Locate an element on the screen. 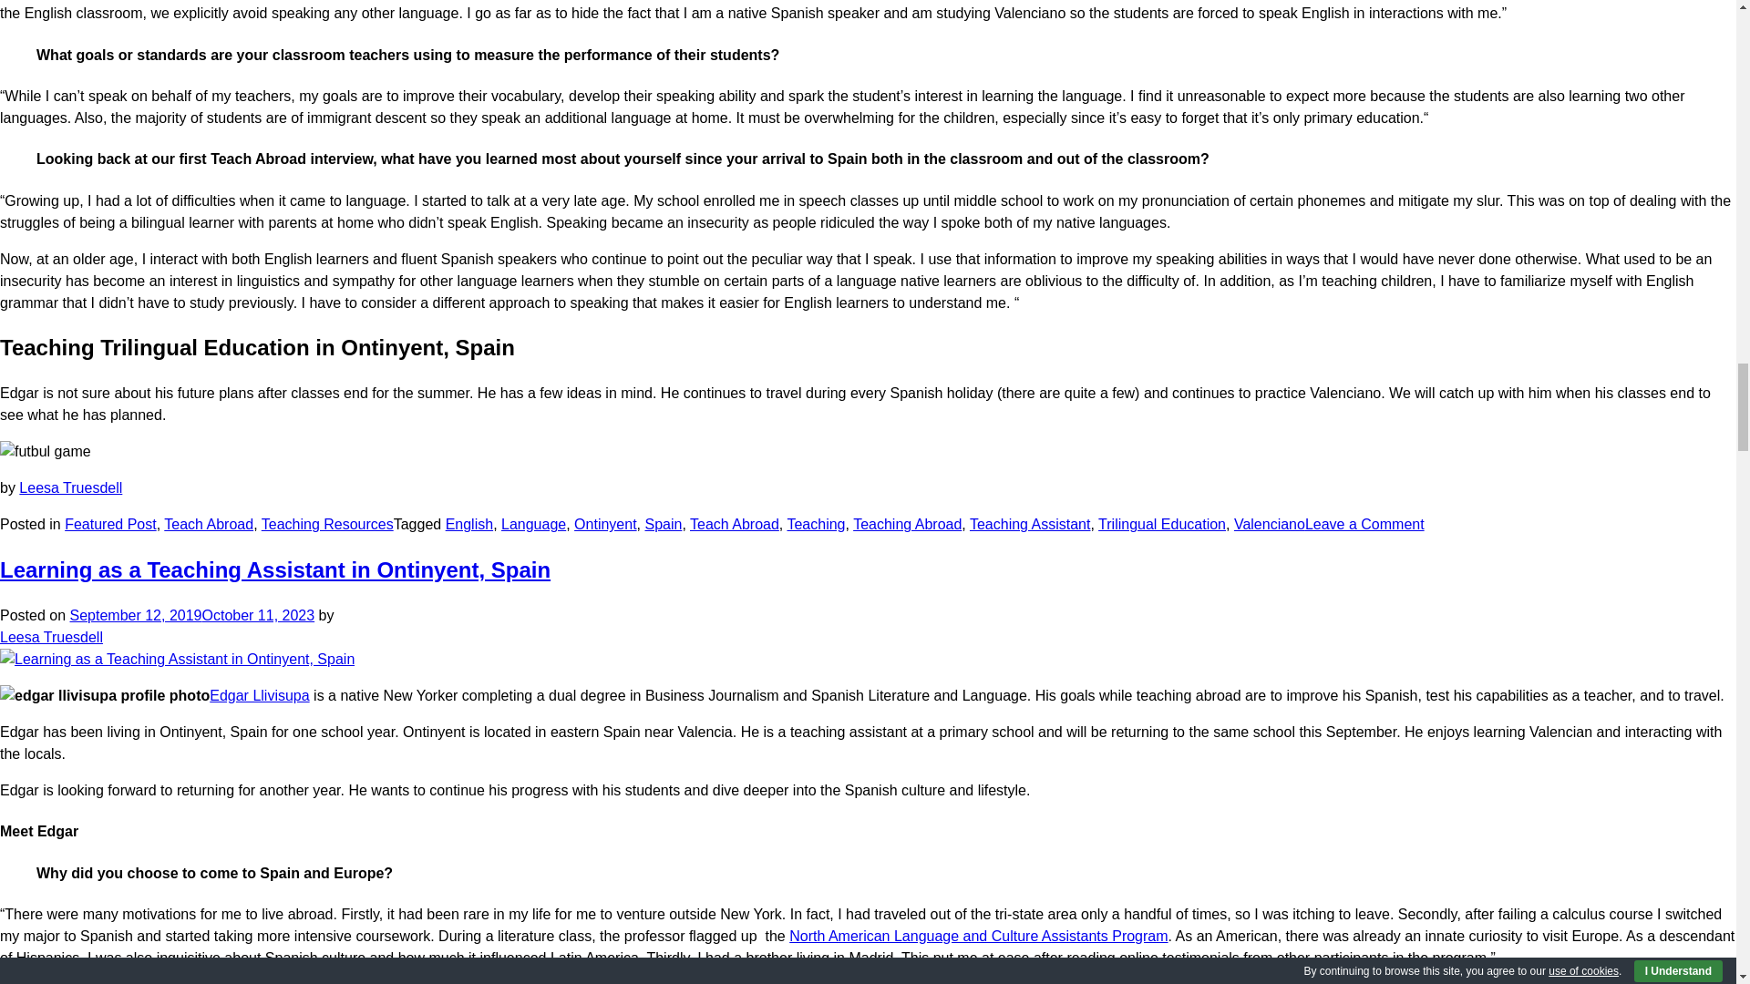 This screenshot has width=1750, height=984. Teach Abroad is located at coordinates (734, 525).